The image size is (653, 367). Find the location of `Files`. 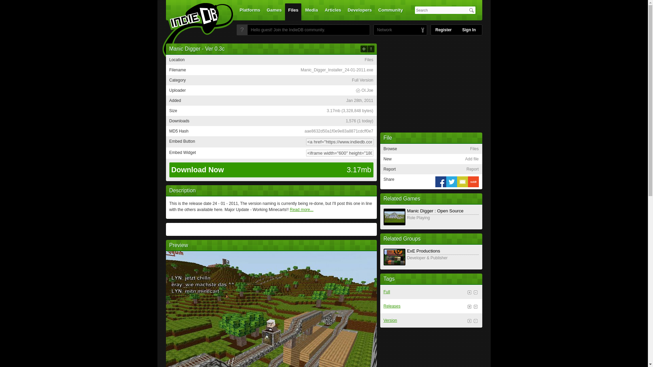

Files is located at coordinates (293, 12).